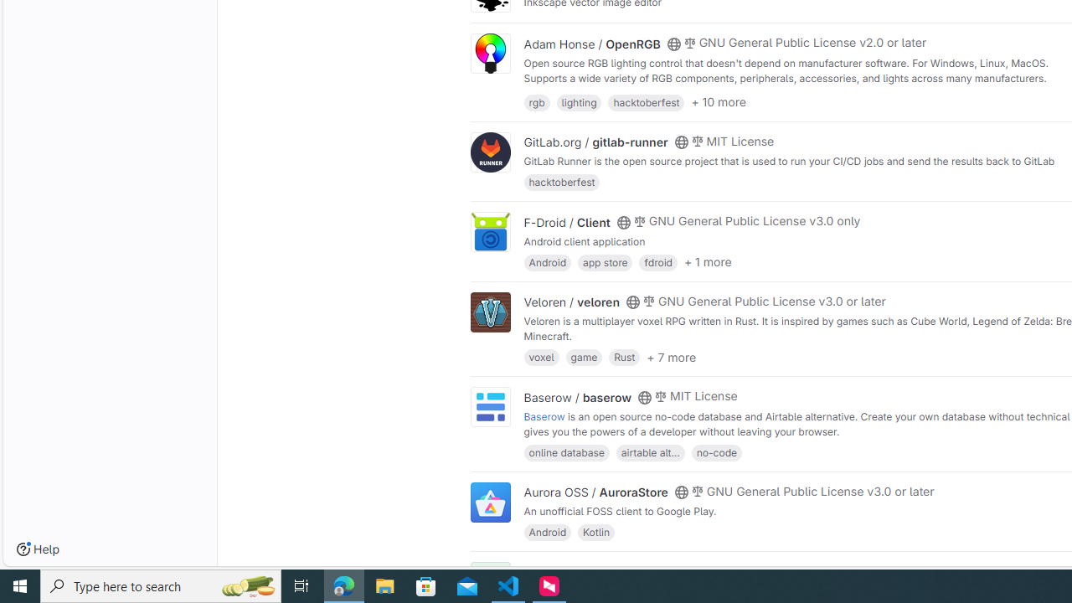  Describe the element at coordinates (658, 261) in the screenshot. I see `fdroid` at that location.